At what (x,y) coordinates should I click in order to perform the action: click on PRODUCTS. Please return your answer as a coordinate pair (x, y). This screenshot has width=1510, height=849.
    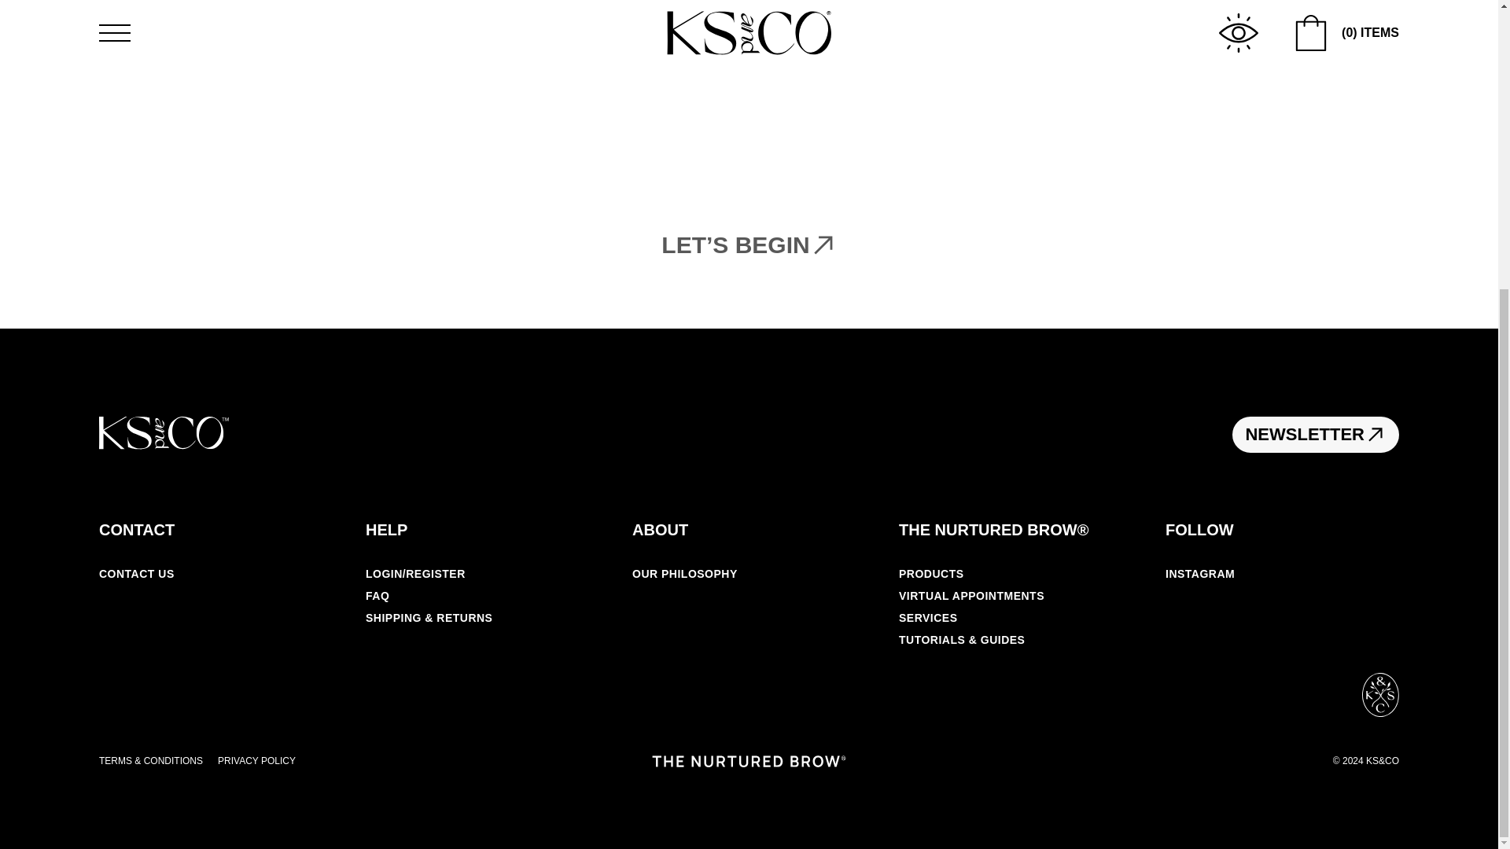
    Looking at the image, I should click on (931, 574).